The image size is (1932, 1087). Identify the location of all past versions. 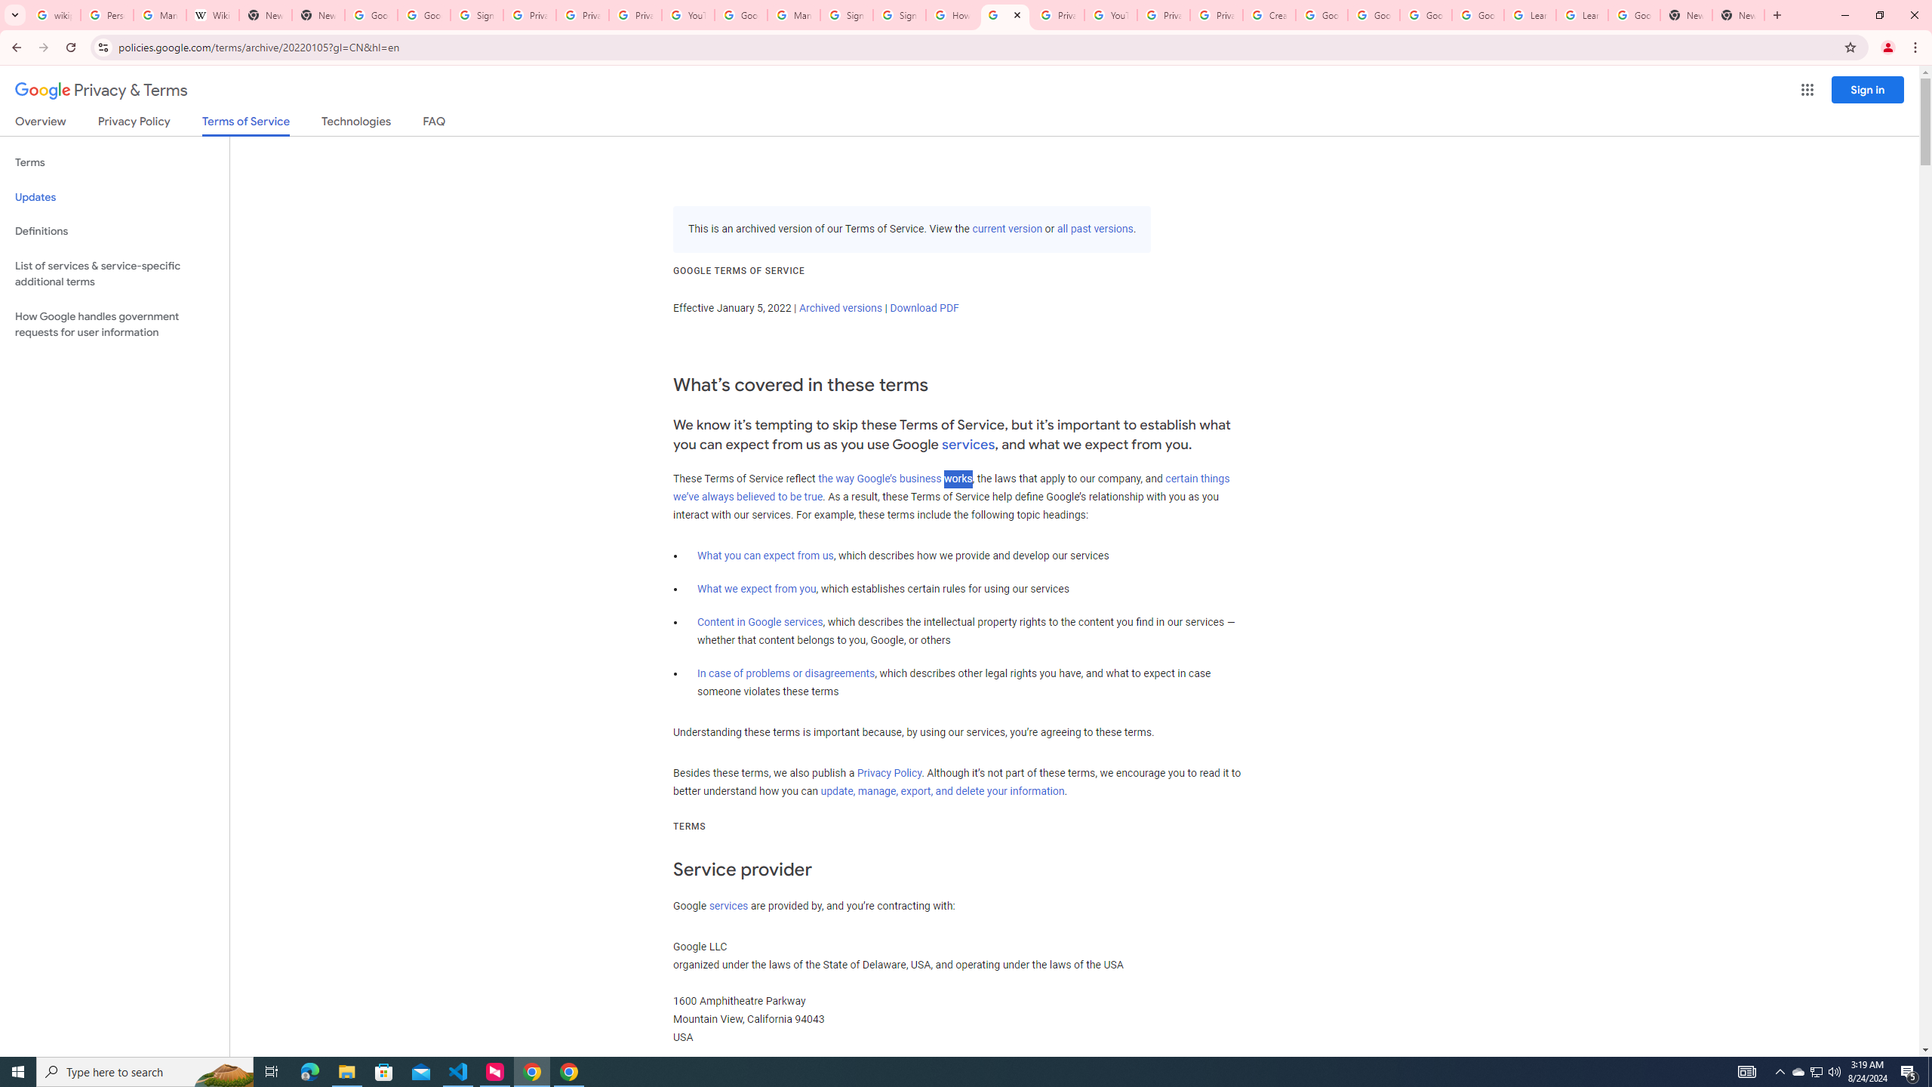
(1095, 229).